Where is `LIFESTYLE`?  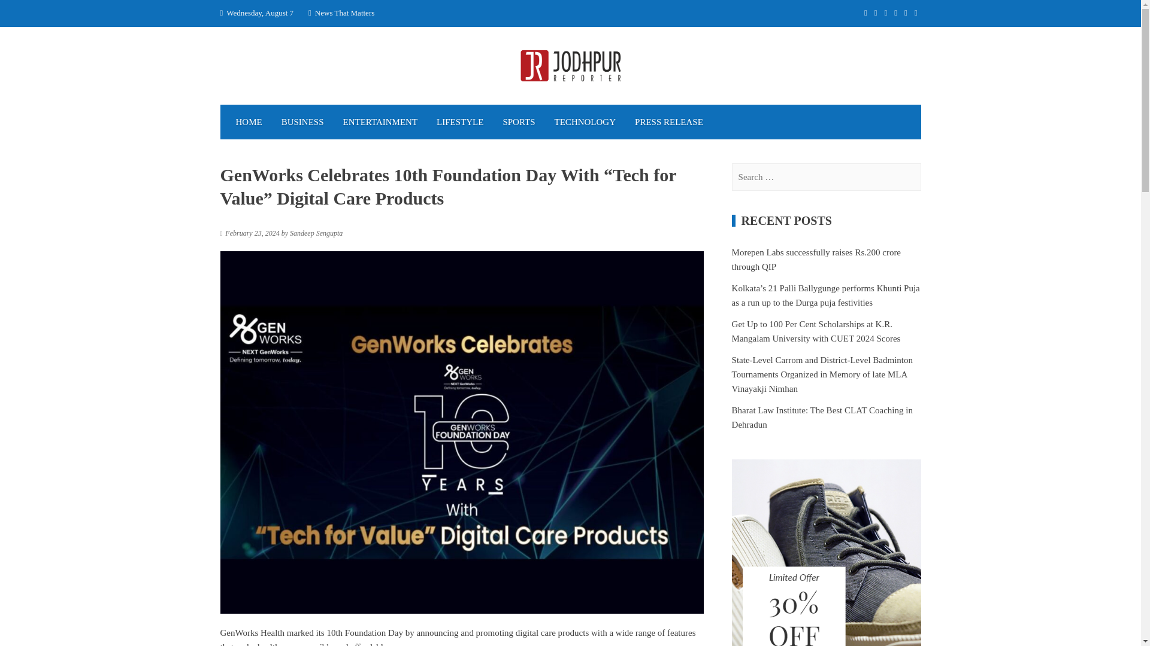
LIFESTYLE is located at coordinates (460, 122).